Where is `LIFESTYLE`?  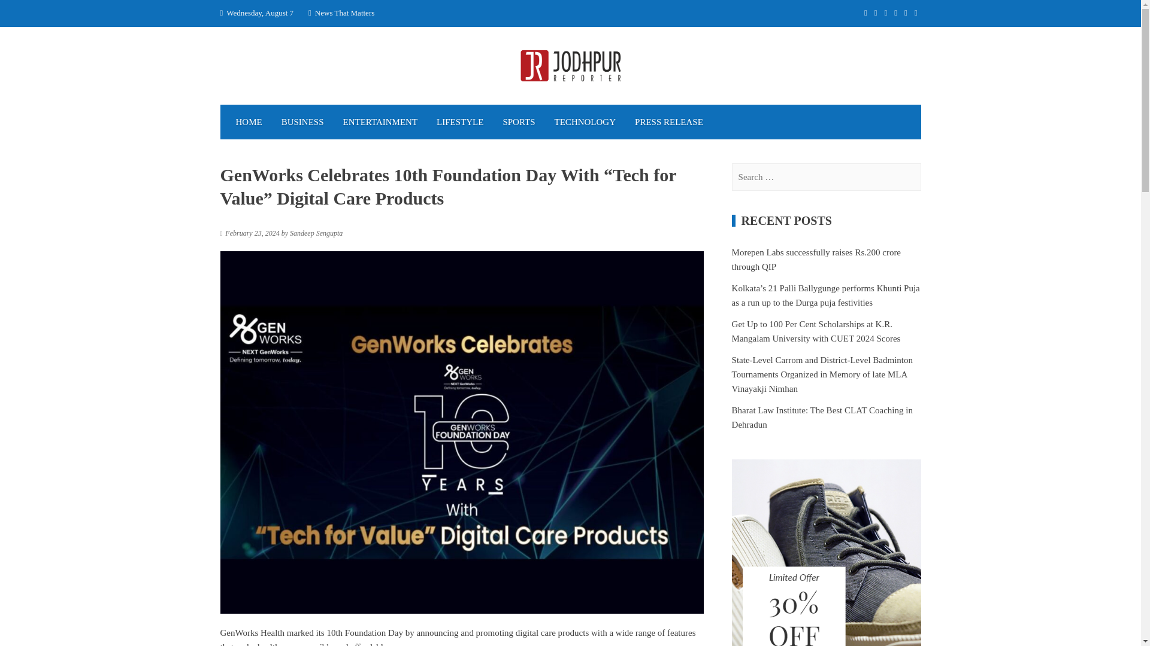
LIFESTYLE is located at coordinates (460, 122).